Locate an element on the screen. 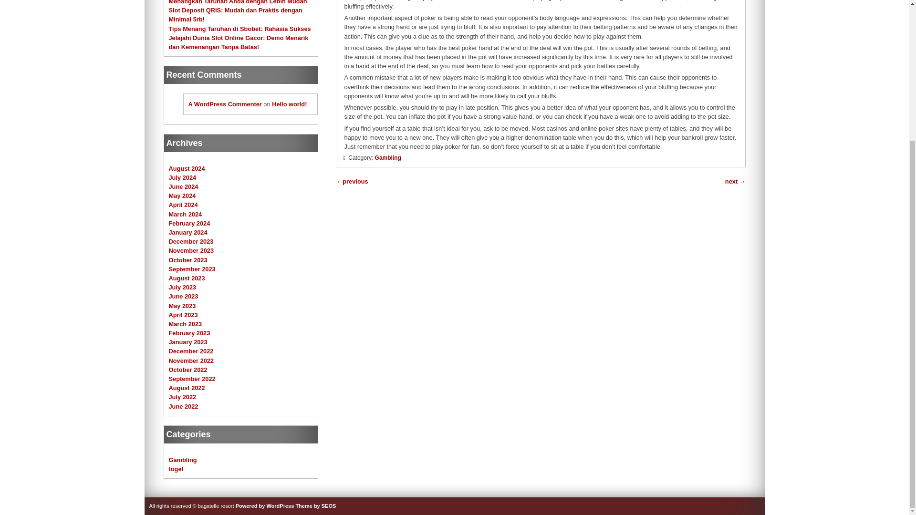 The image size is (916, 515). July 2023 is located at coordinates (182, 287).